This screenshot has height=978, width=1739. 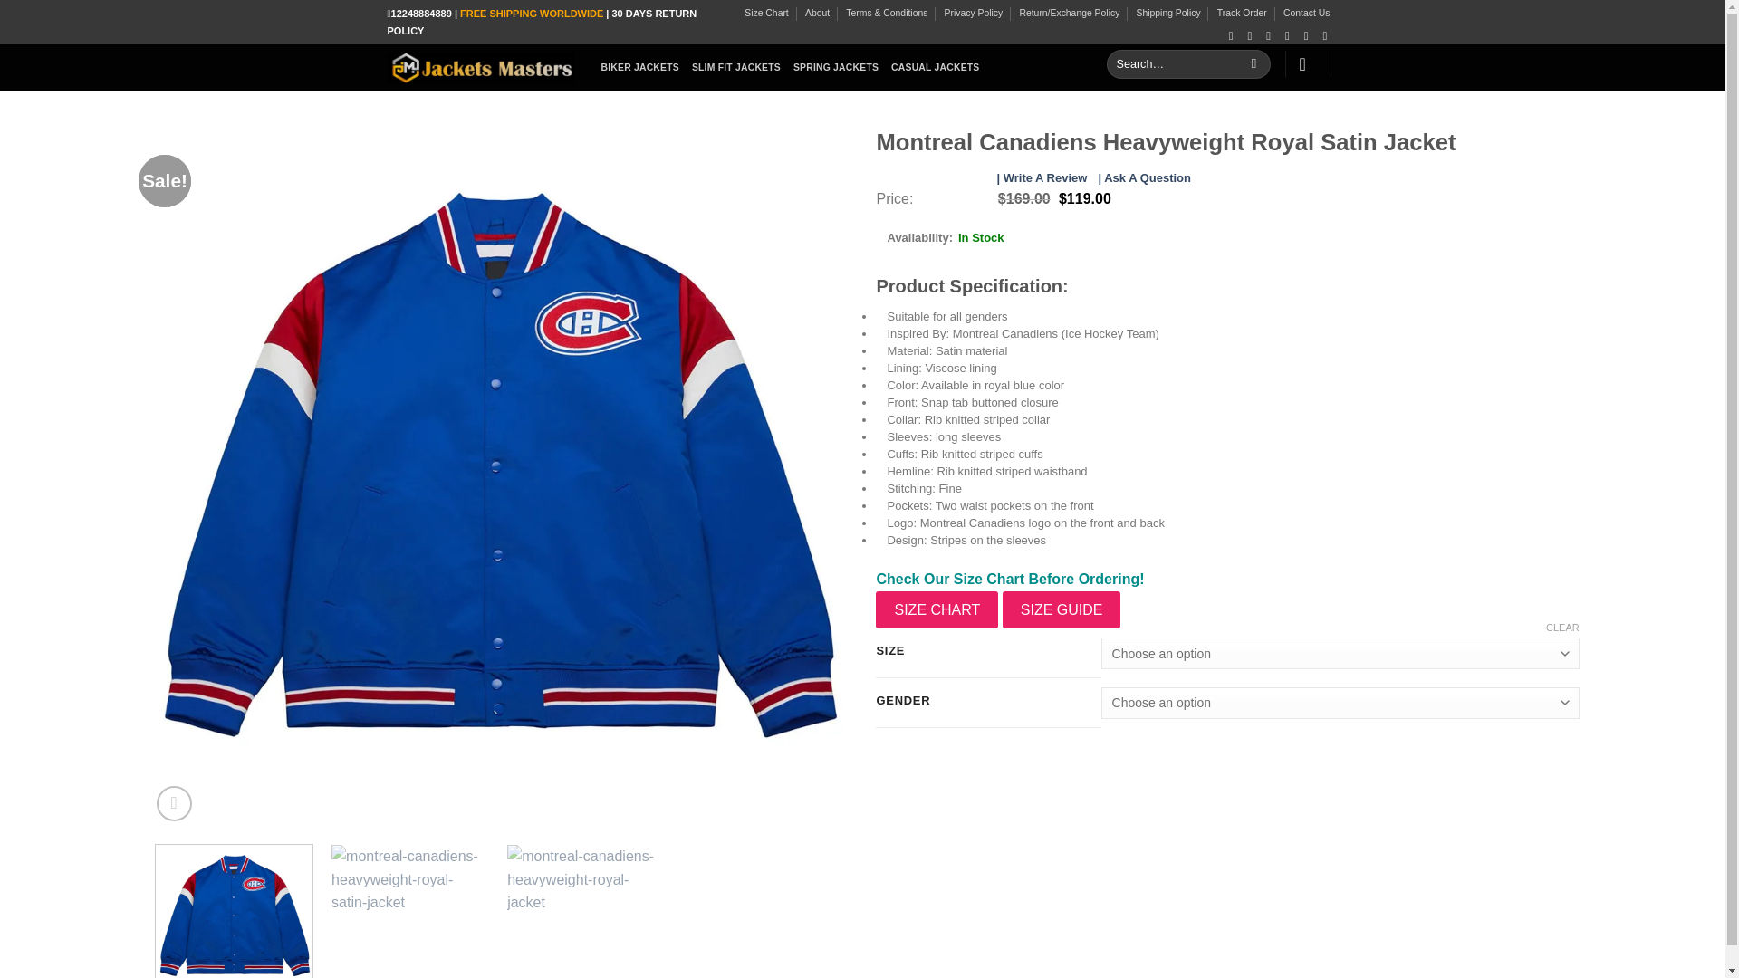 What do you see at coordinates (1306, 13) in the screenshot?
I see `Contact Us` at bounding box center [1306, 13].